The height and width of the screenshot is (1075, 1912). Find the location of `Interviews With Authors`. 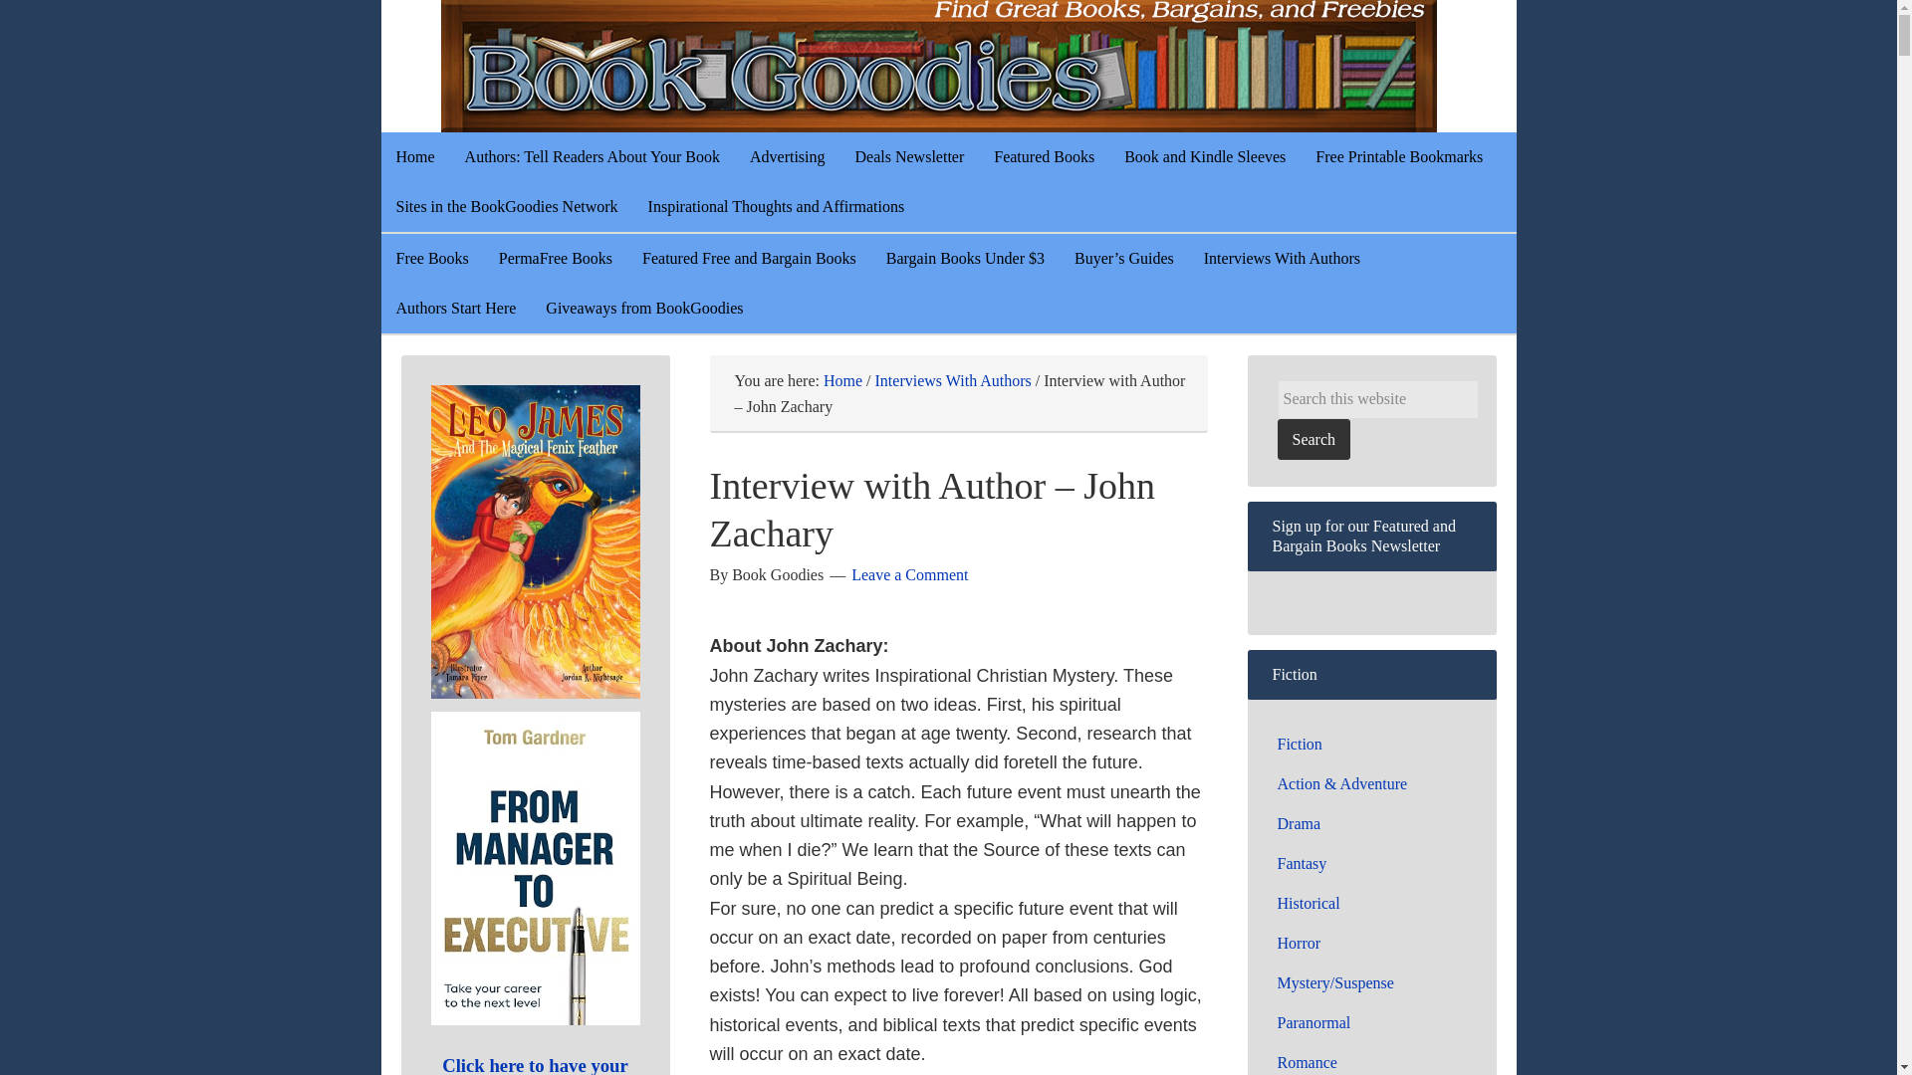

Interviews With Authors is located at coordinates (954, 380).